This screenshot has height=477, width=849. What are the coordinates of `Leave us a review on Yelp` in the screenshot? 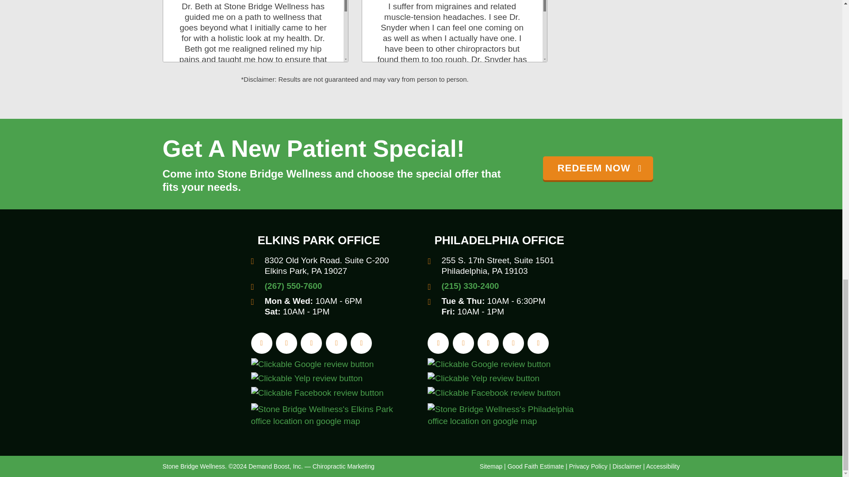 It's located at (483, 379).